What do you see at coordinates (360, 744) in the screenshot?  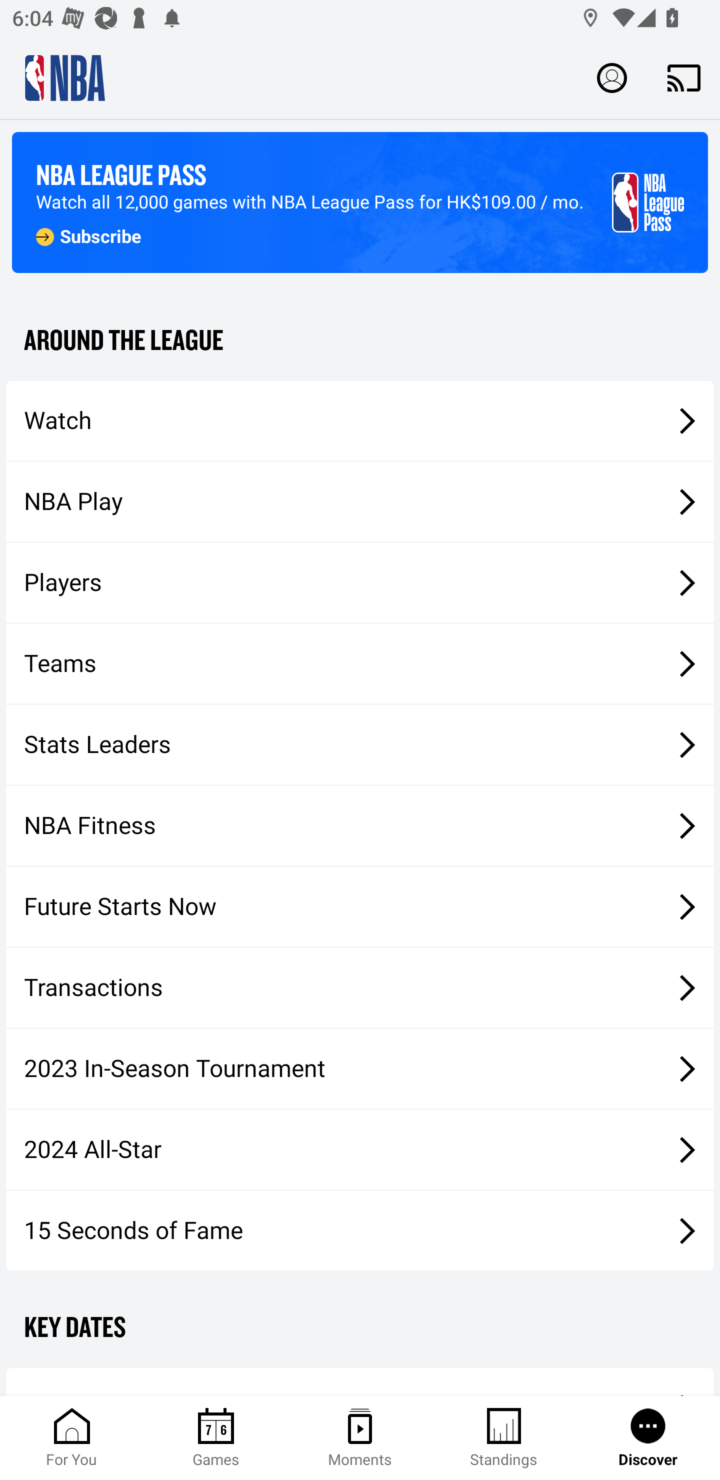 I see `Stats Leaders` at bounding box center [360, 744].